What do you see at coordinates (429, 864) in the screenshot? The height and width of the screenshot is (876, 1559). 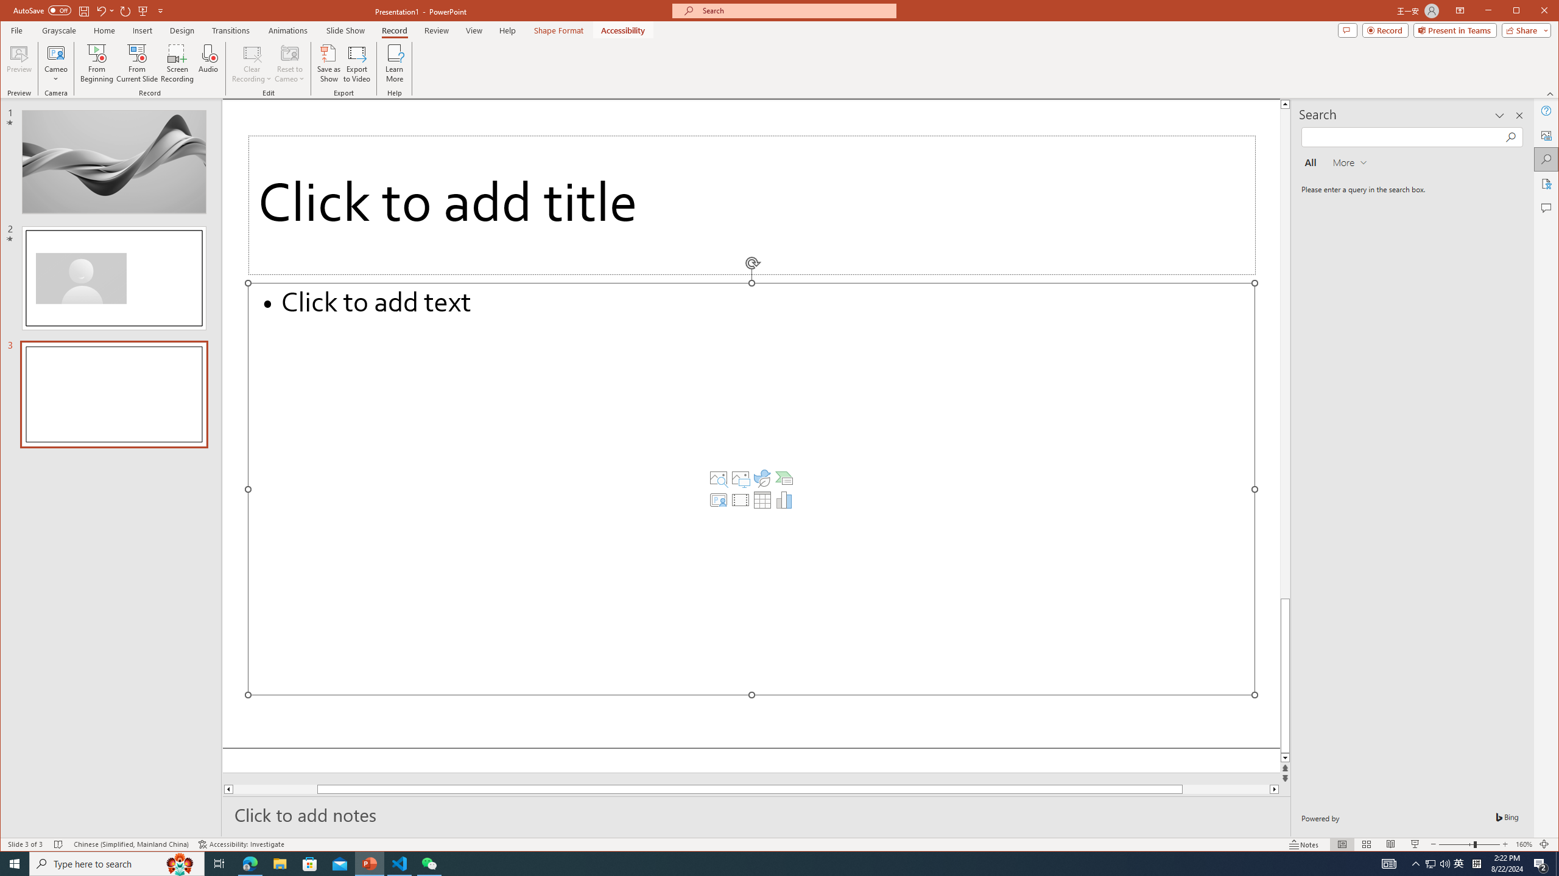 I see `WeChat - 1 running window` at bounding box center [429, 864].